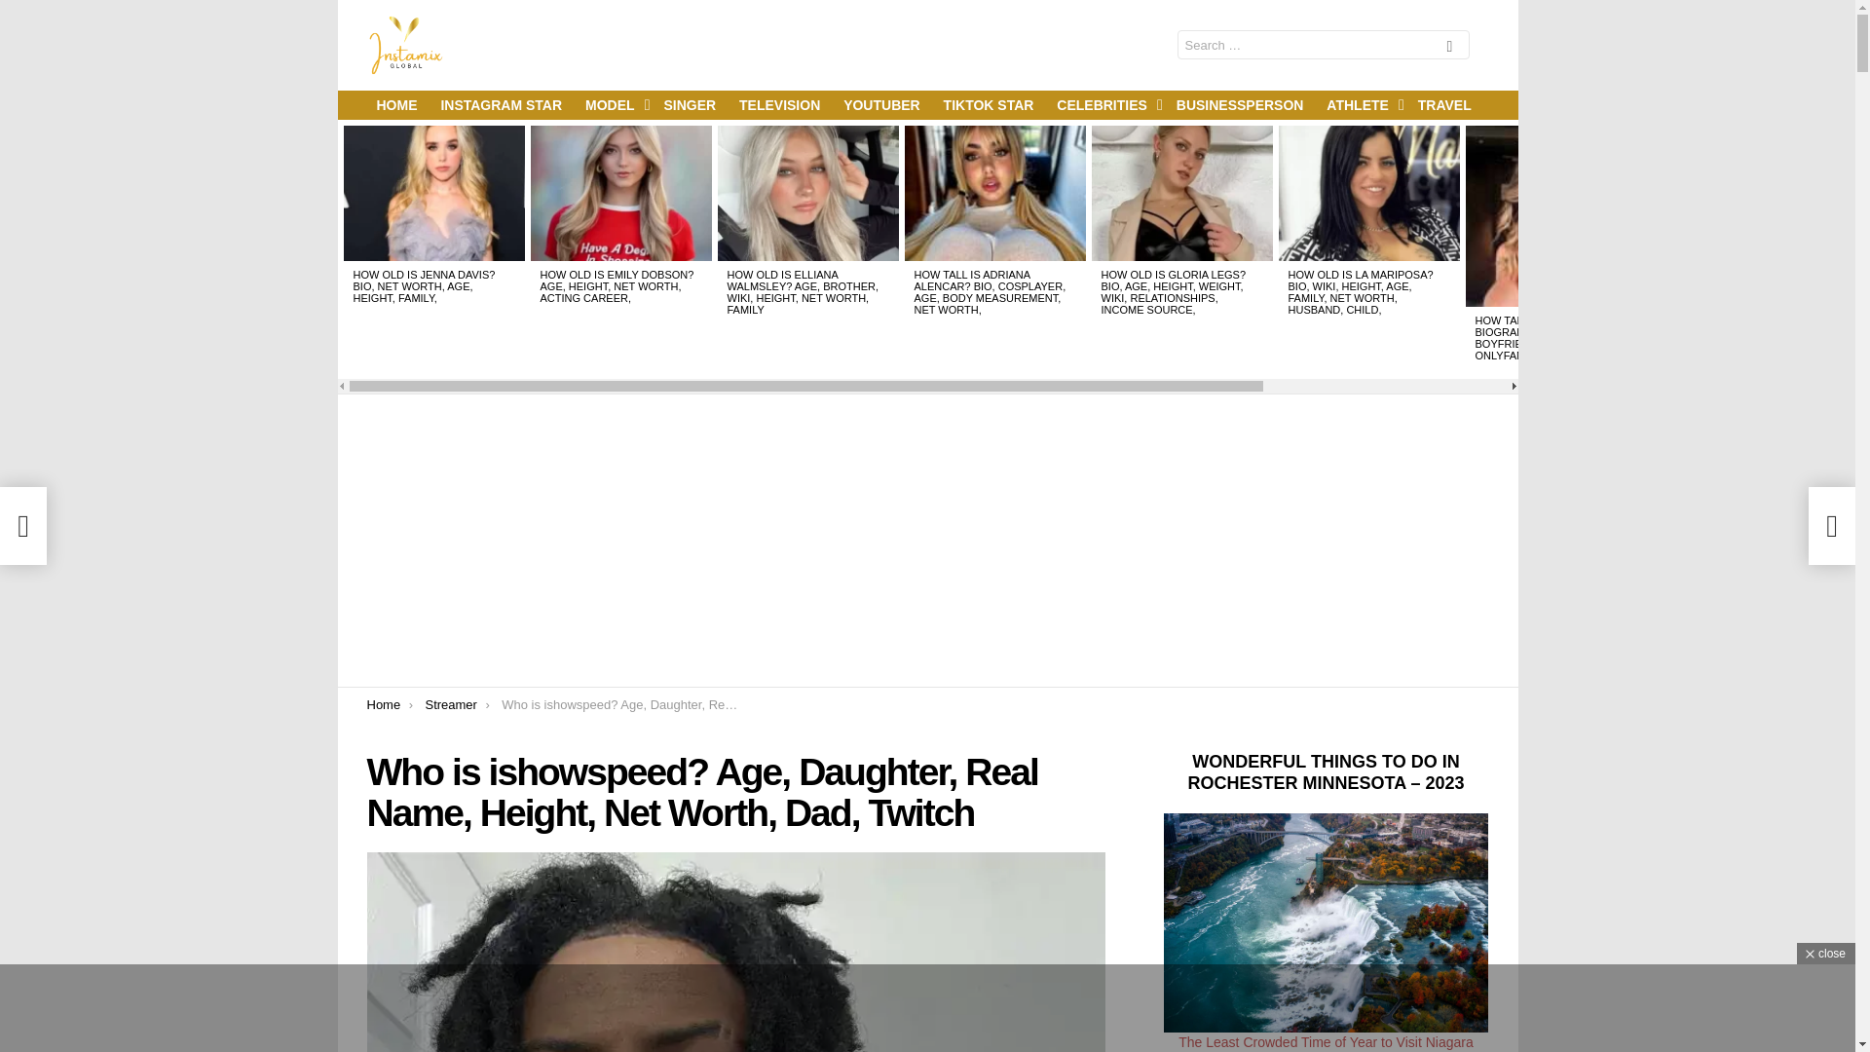 The width and height of the screenshot is (1870, 1052). I want to click on ATHLETE, so click(1360, 105).